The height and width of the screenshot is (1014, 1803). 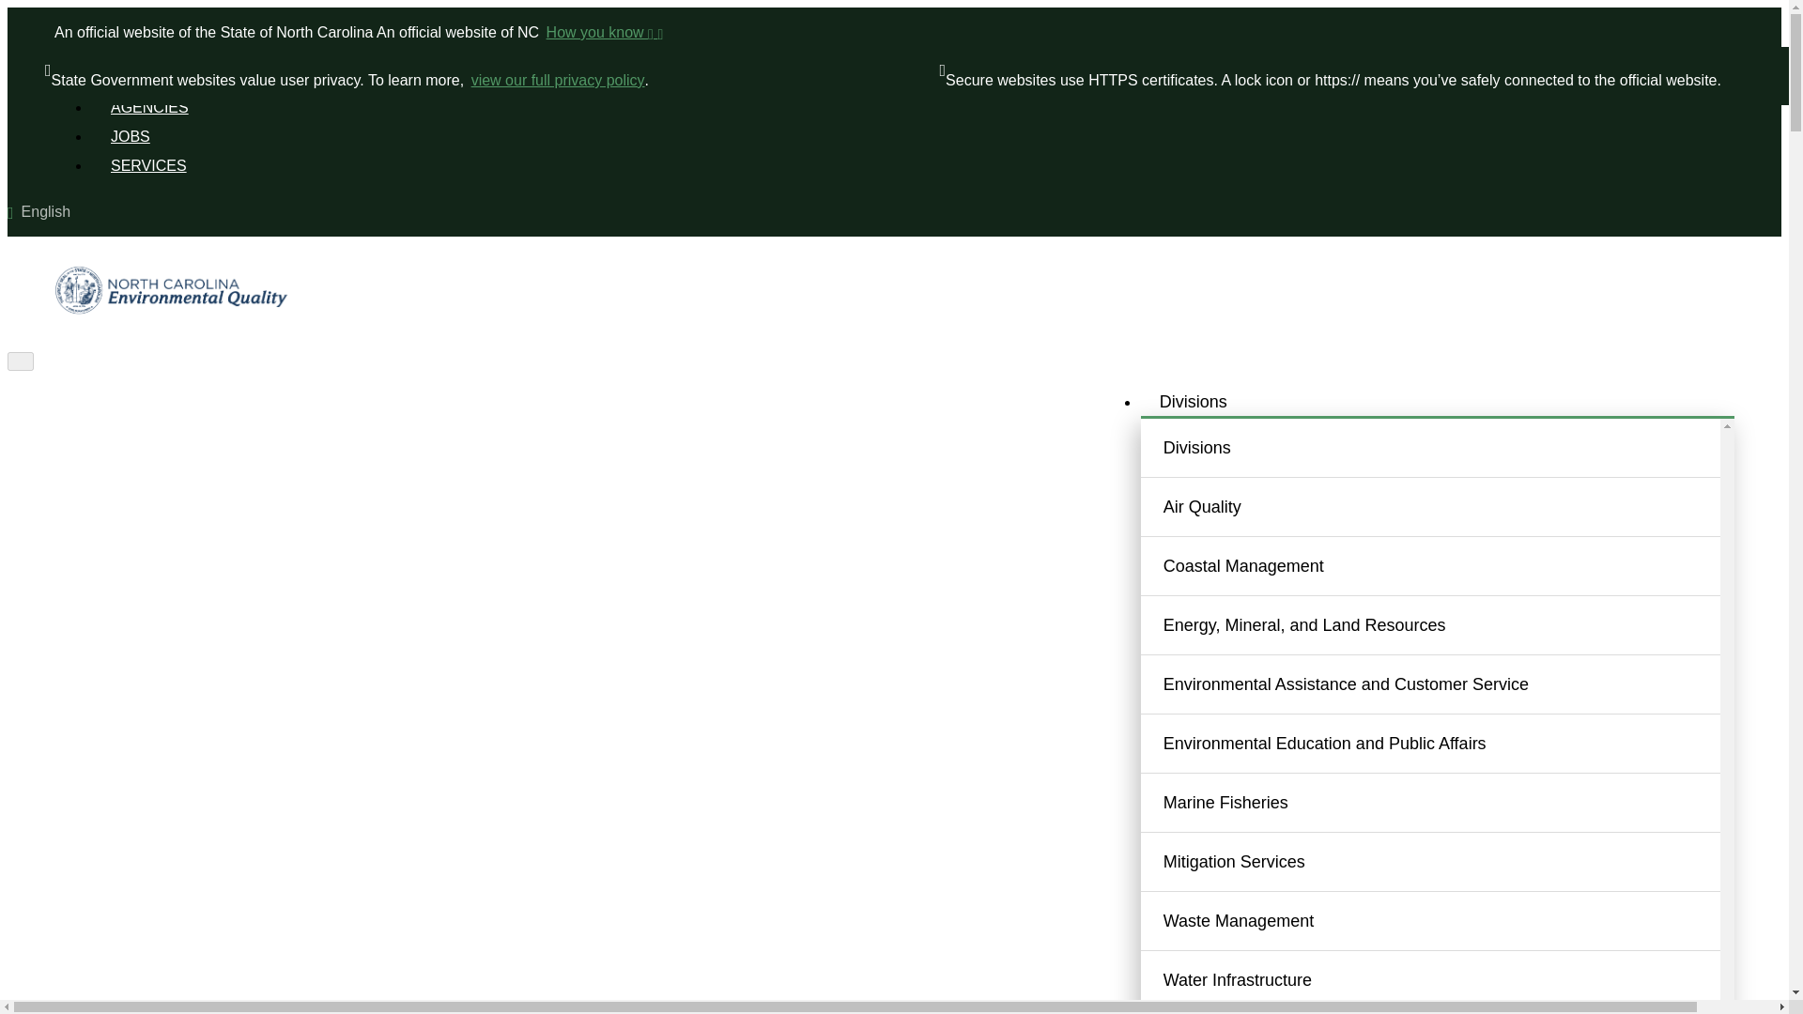 I want to click on AGENCIES, so click(x=148, y=107).